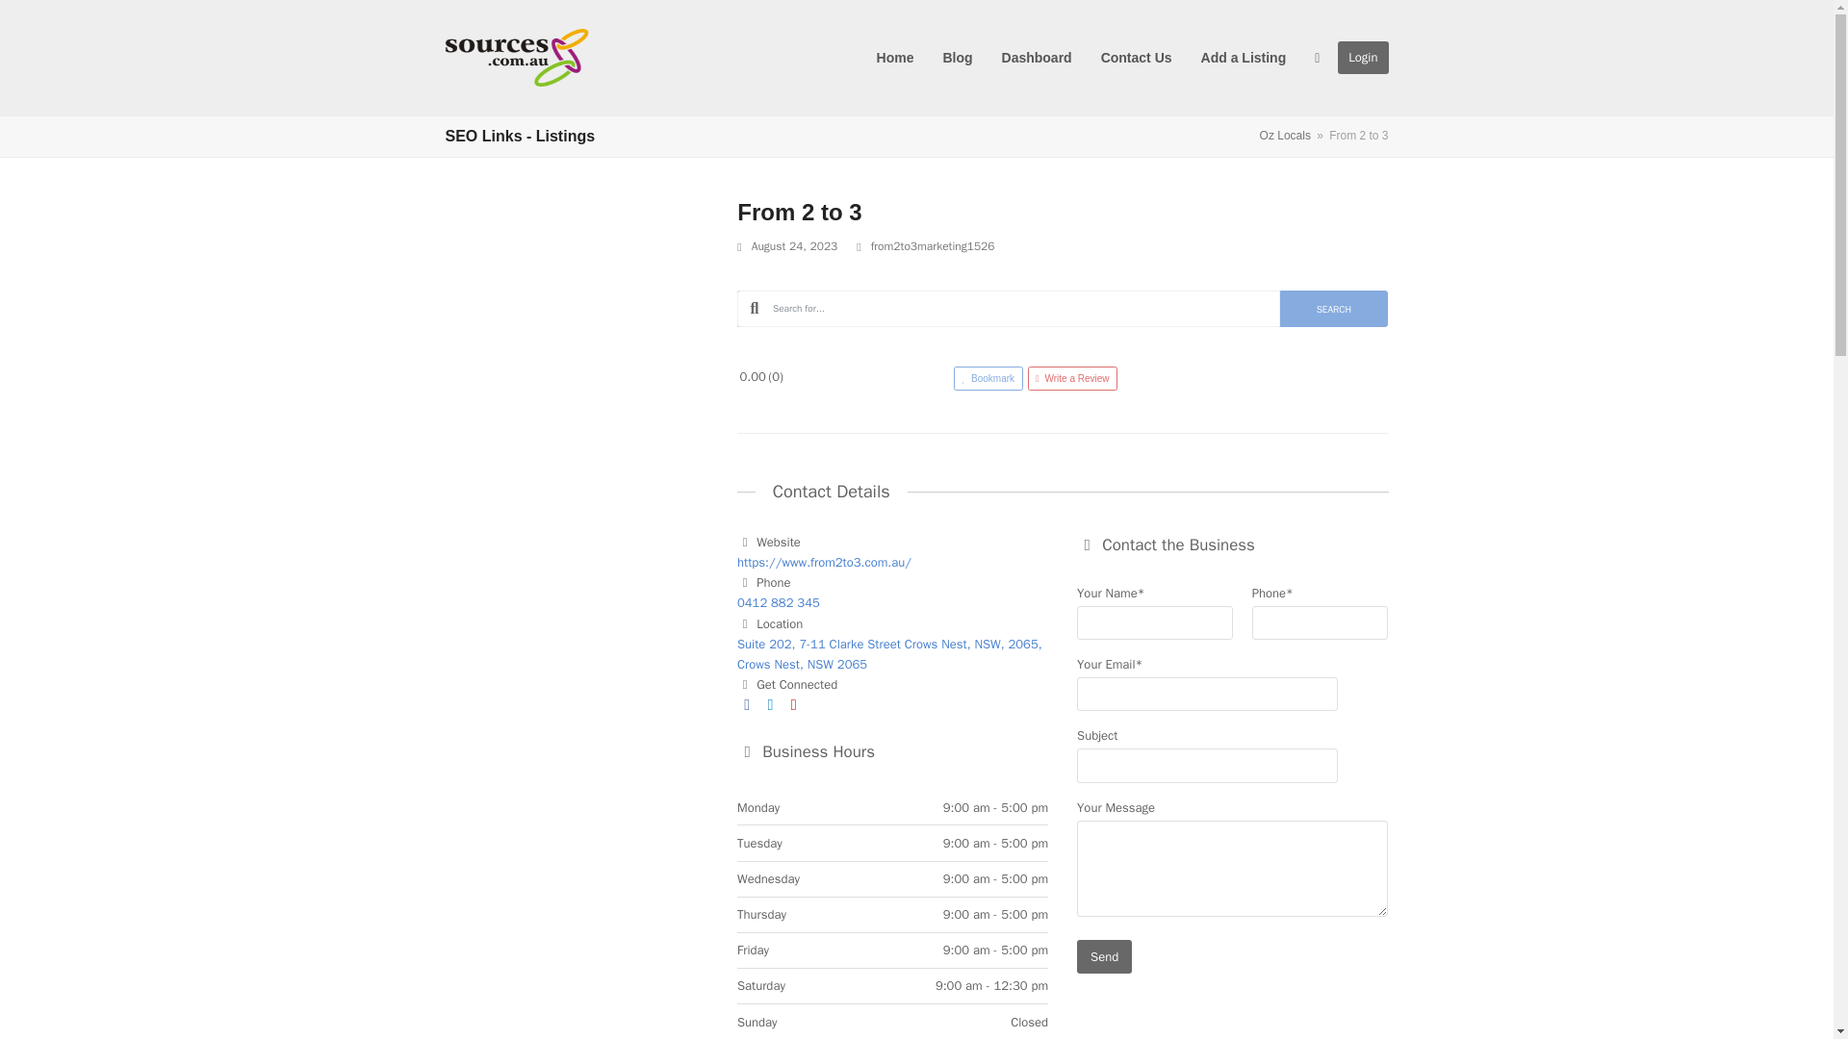  I want to click on from2to3marketing1526, so click(933, 246).